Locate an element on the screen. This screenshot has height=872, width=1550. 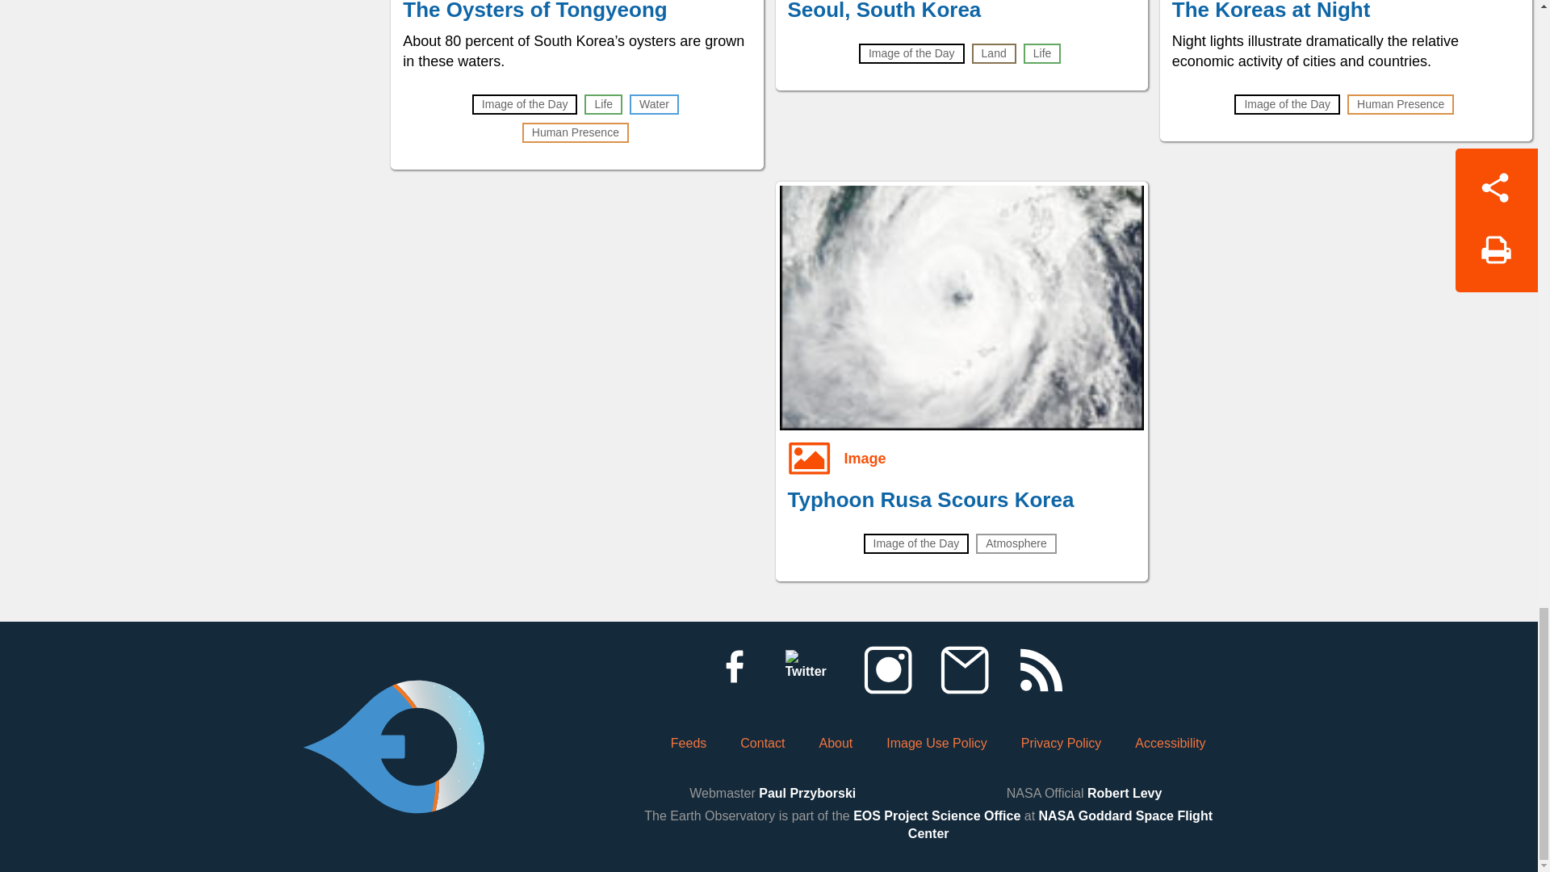
RSS is located at coordinates (1041, 670).